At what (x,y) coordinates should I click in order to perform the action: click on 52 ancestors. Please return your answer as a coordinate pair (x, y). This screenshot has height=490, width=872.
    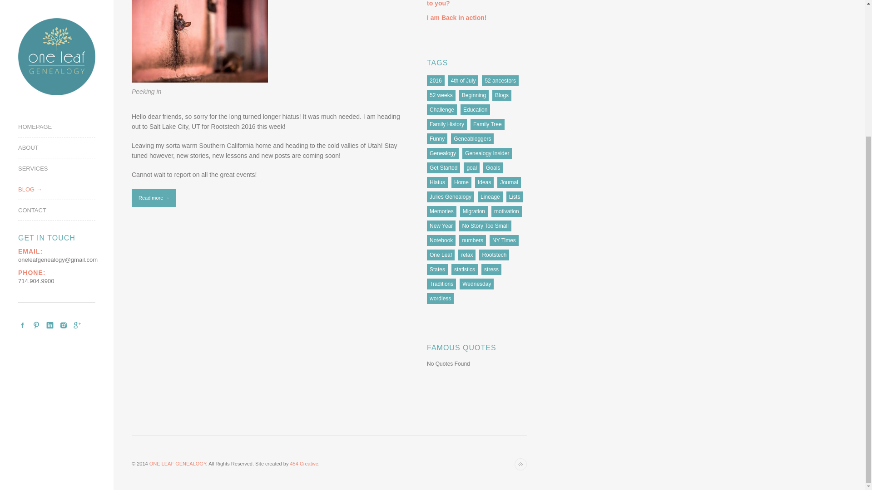
    Looking at the image, I should click on (500, 81).